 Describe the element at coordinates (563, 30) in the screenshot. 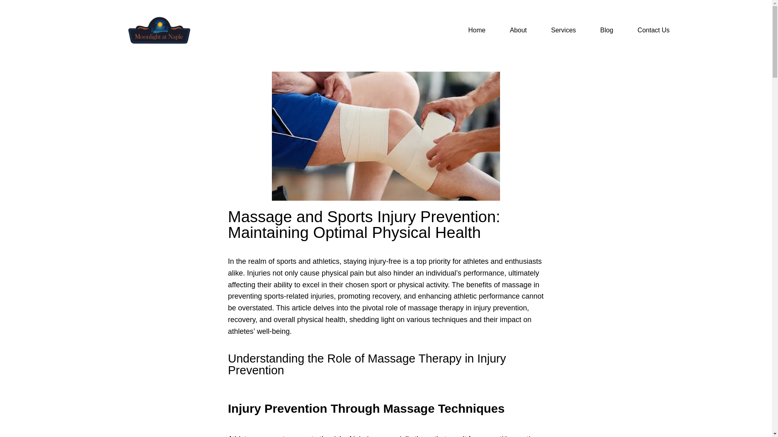

I see `Services` at that location.